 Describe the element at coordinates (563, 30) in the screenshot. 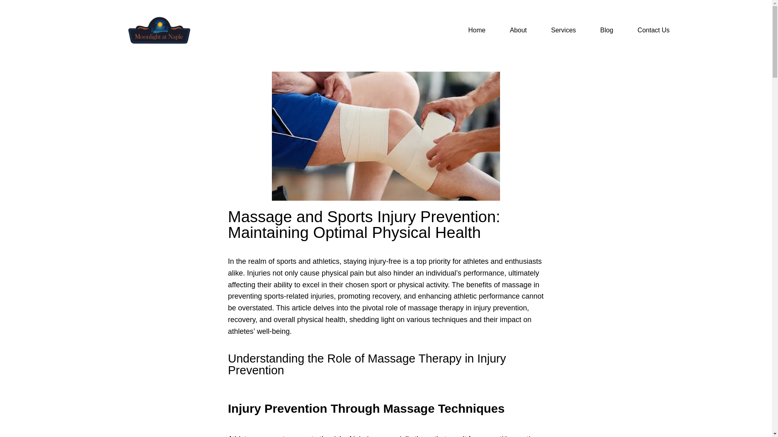

I see `Services` at that location.